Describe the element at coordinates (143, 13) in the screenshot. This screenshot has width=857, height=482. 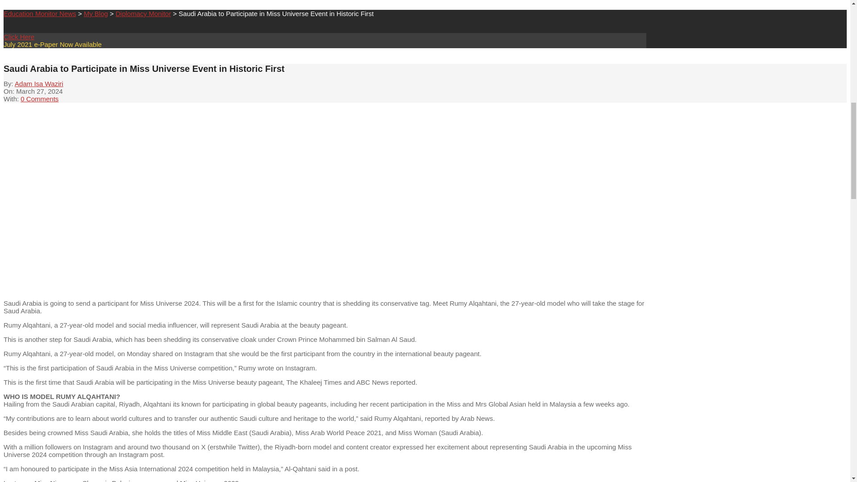
I see `Diplomacy Monitor` at that location.